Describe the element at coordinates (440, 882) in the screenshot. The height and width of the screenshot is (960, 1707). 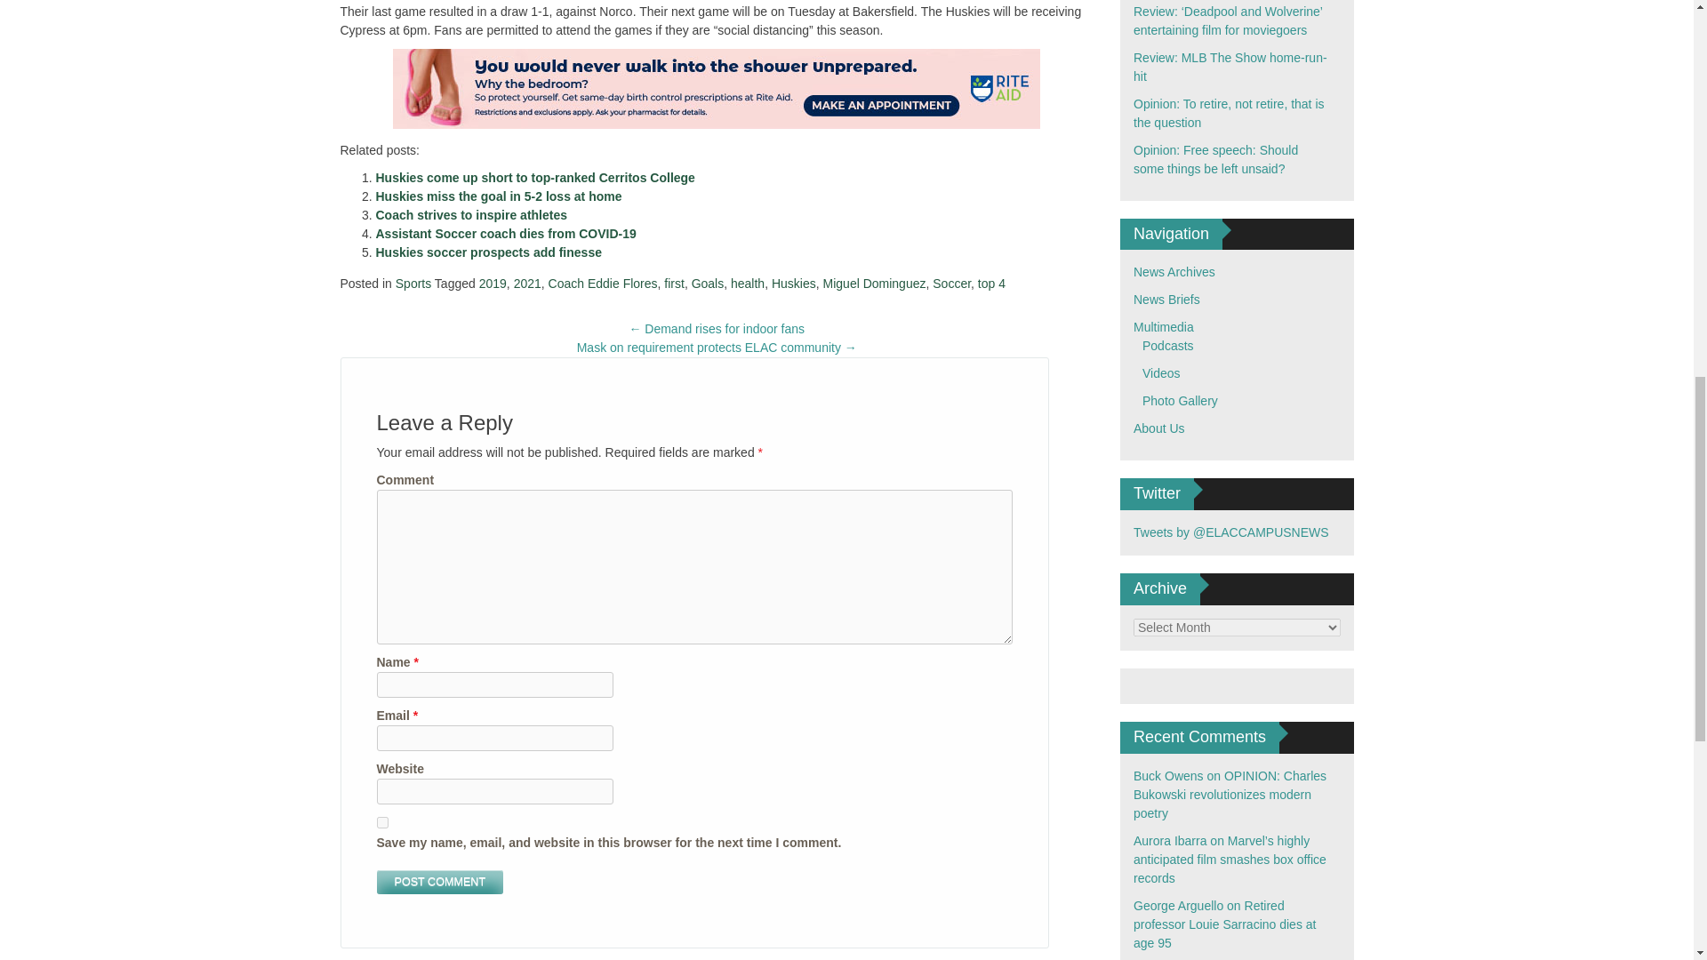
I see `Post Comment` at that location.